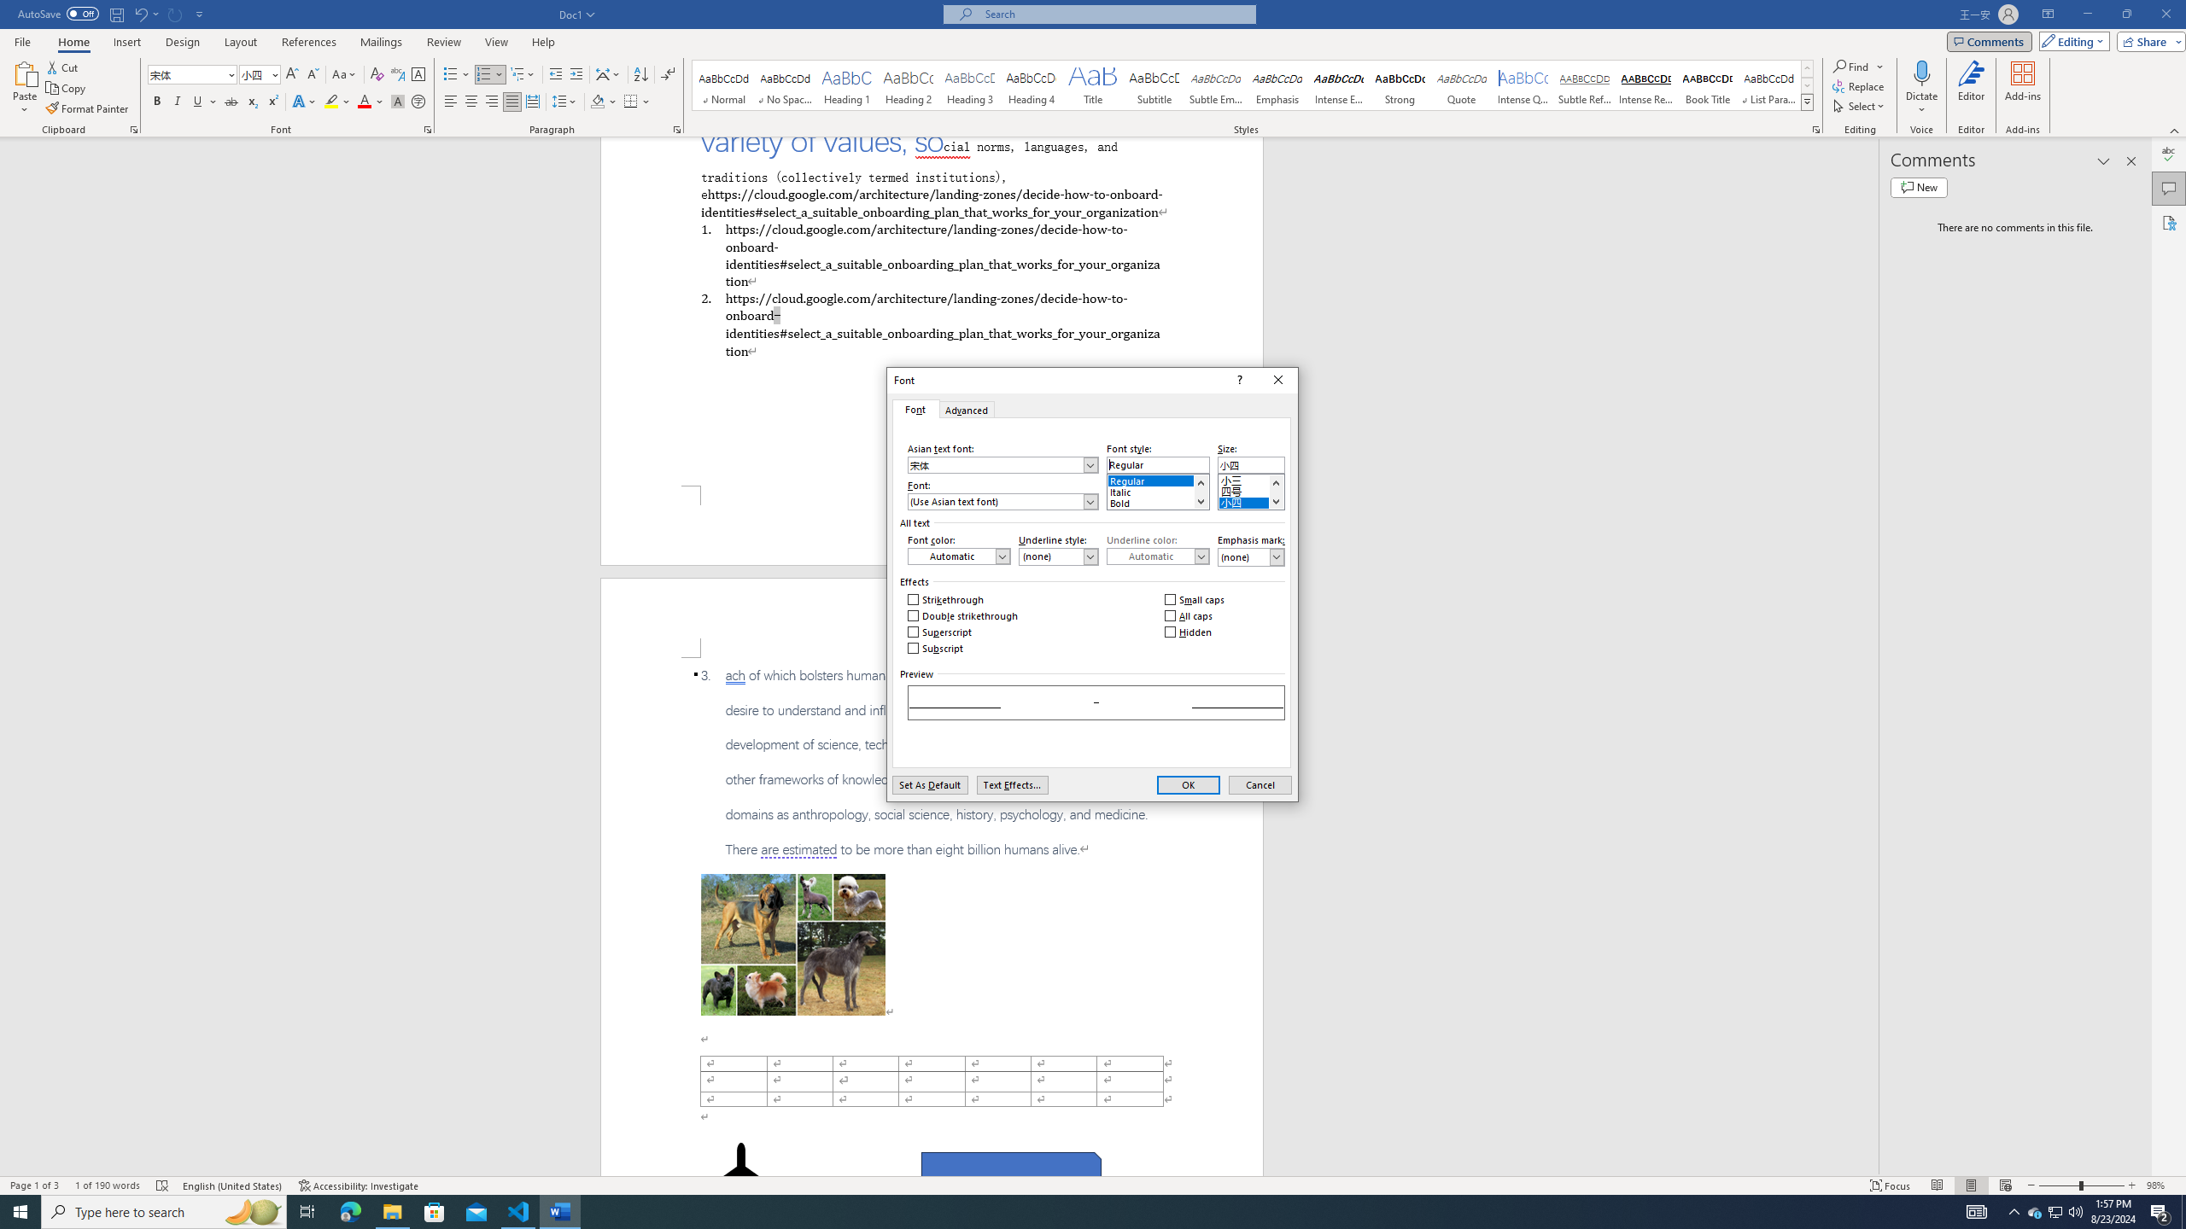 This screenshot has height=1229, width=2186. Describe the element at coordinates (1011, 1172) in the screenshot. I see `Rectangle: Diagonal Corners Snipped 2` at that location.